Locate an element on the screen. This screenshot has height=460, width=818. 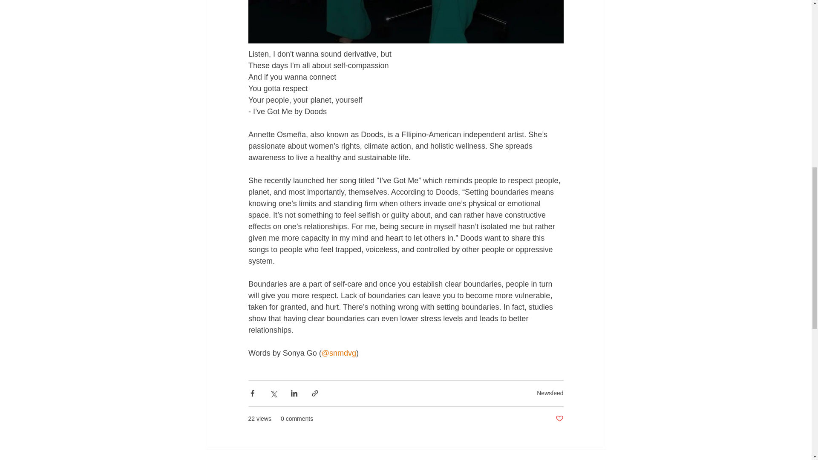
Newsfeed is located at coordinates (550, 393).